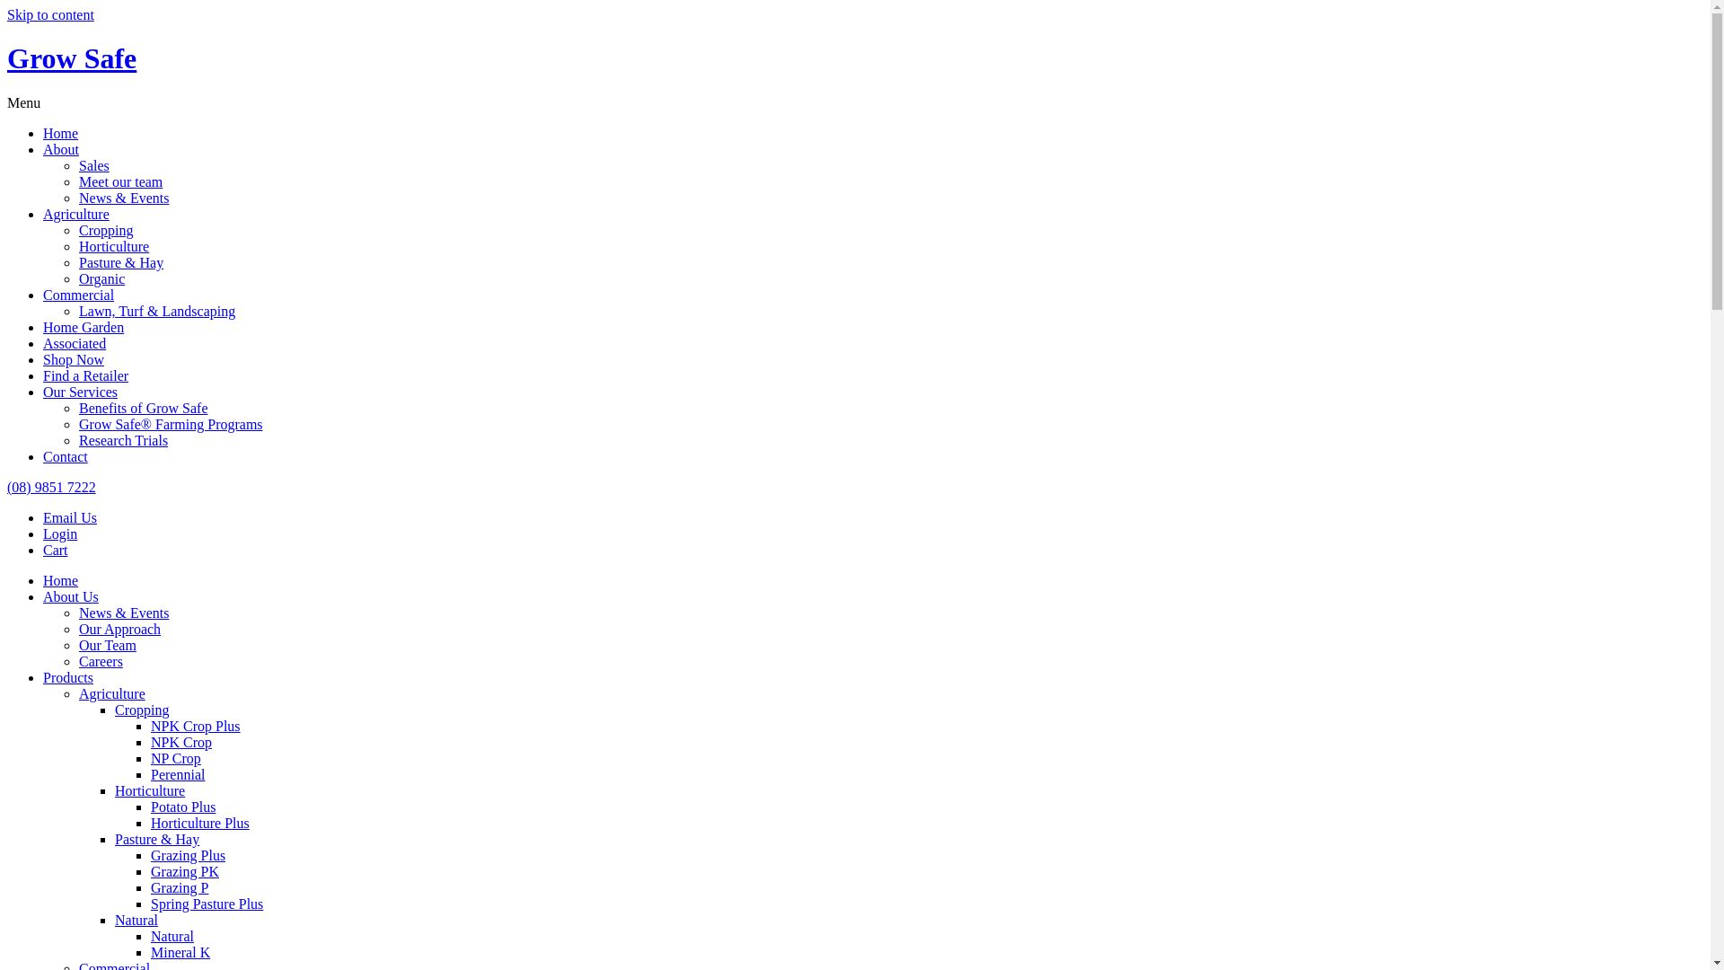  What do you see at coordinates (108, 645) in the screenshot?
I see `Our Team` at bounding box center [108, 645].